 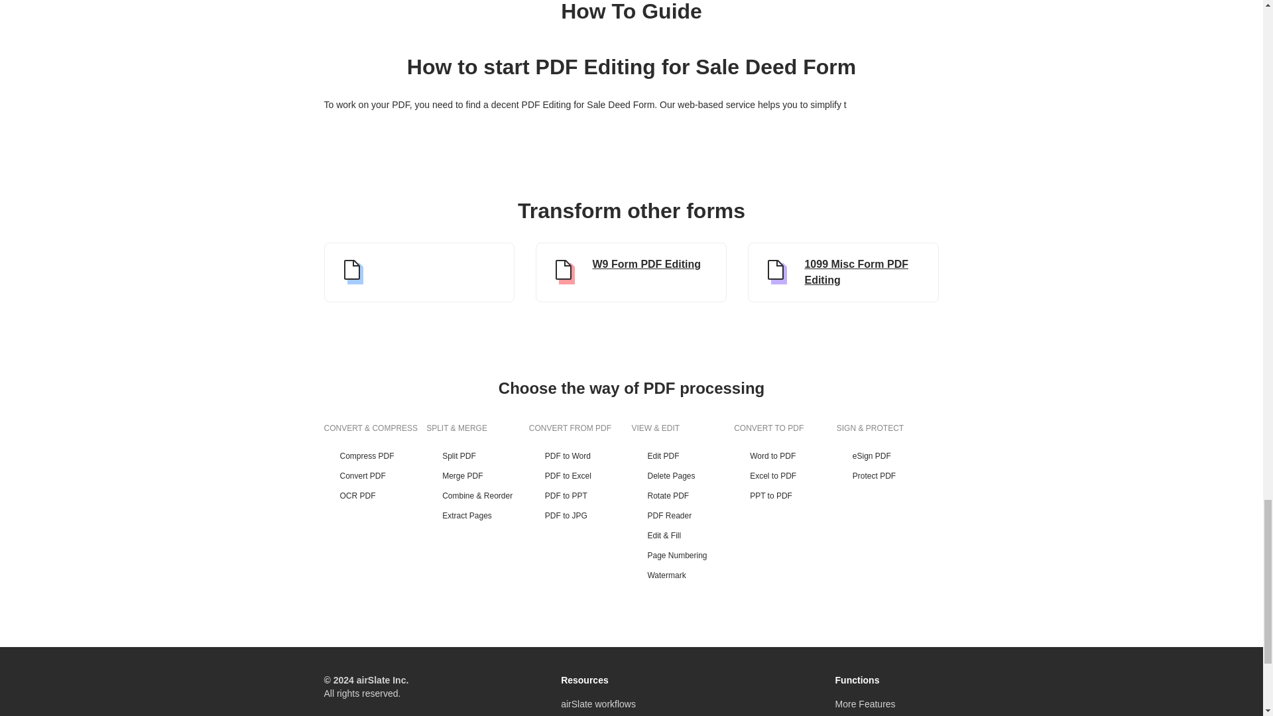 I want to click on Split PDF, so click(x=477, y=456).